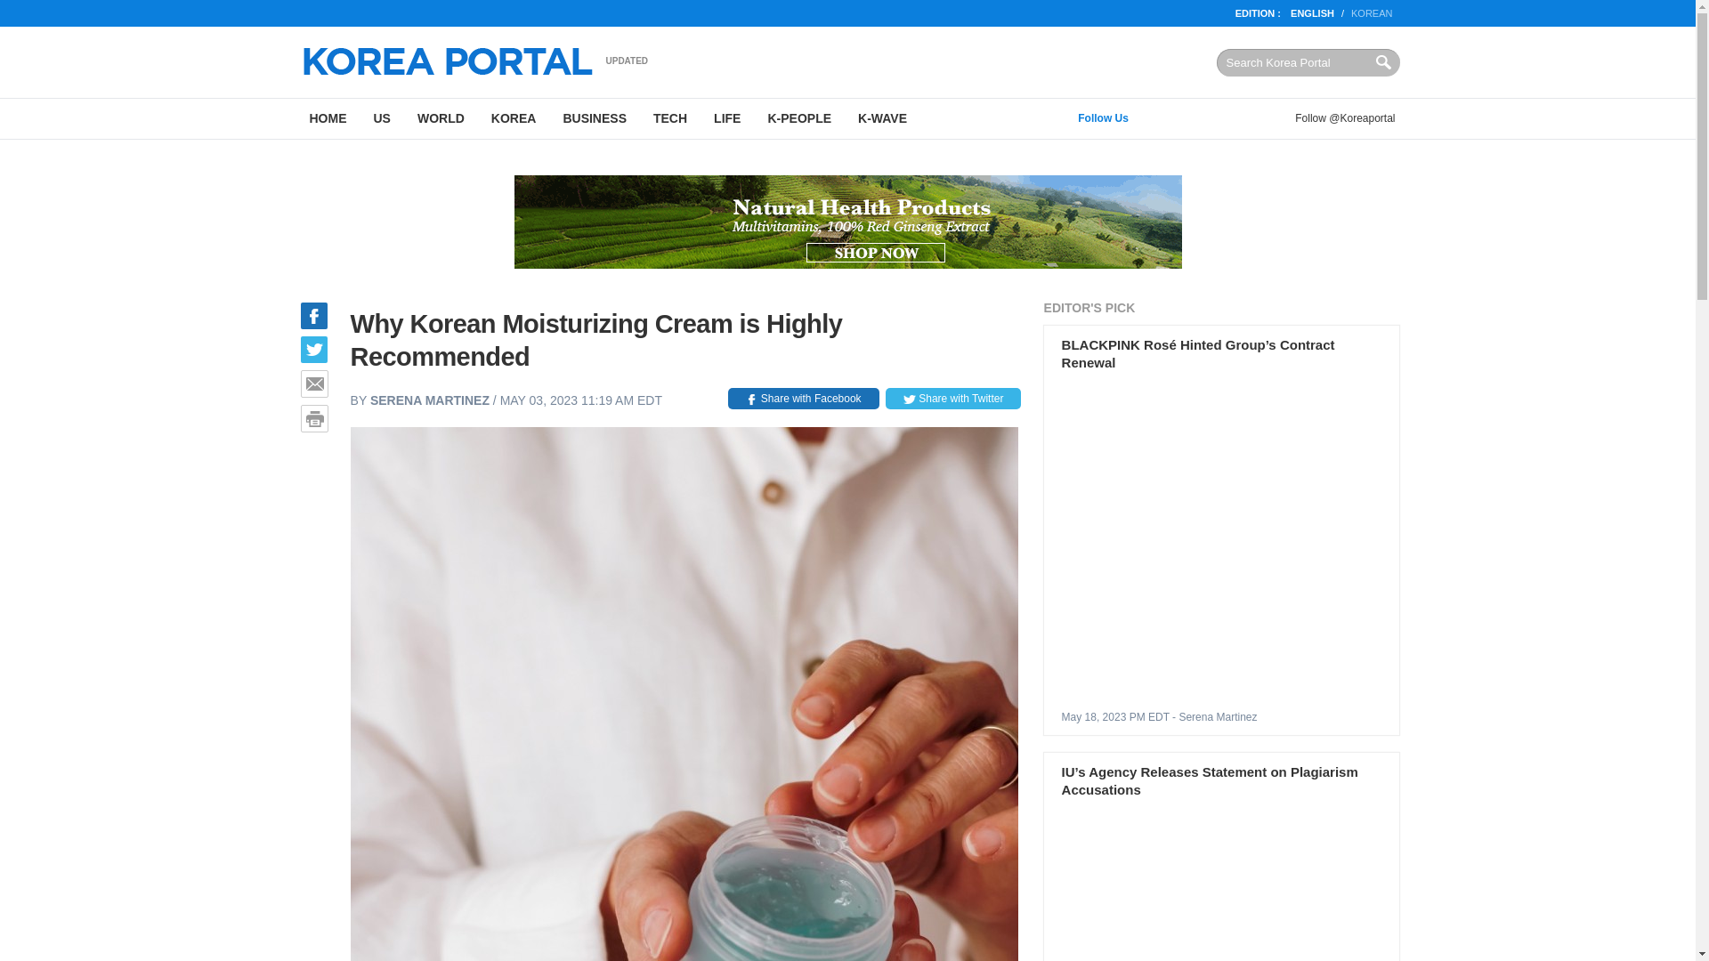  What do you see at coordinates (441, 118) in the screenshot?
I see `WORLD` at bounding box center [441, 118].